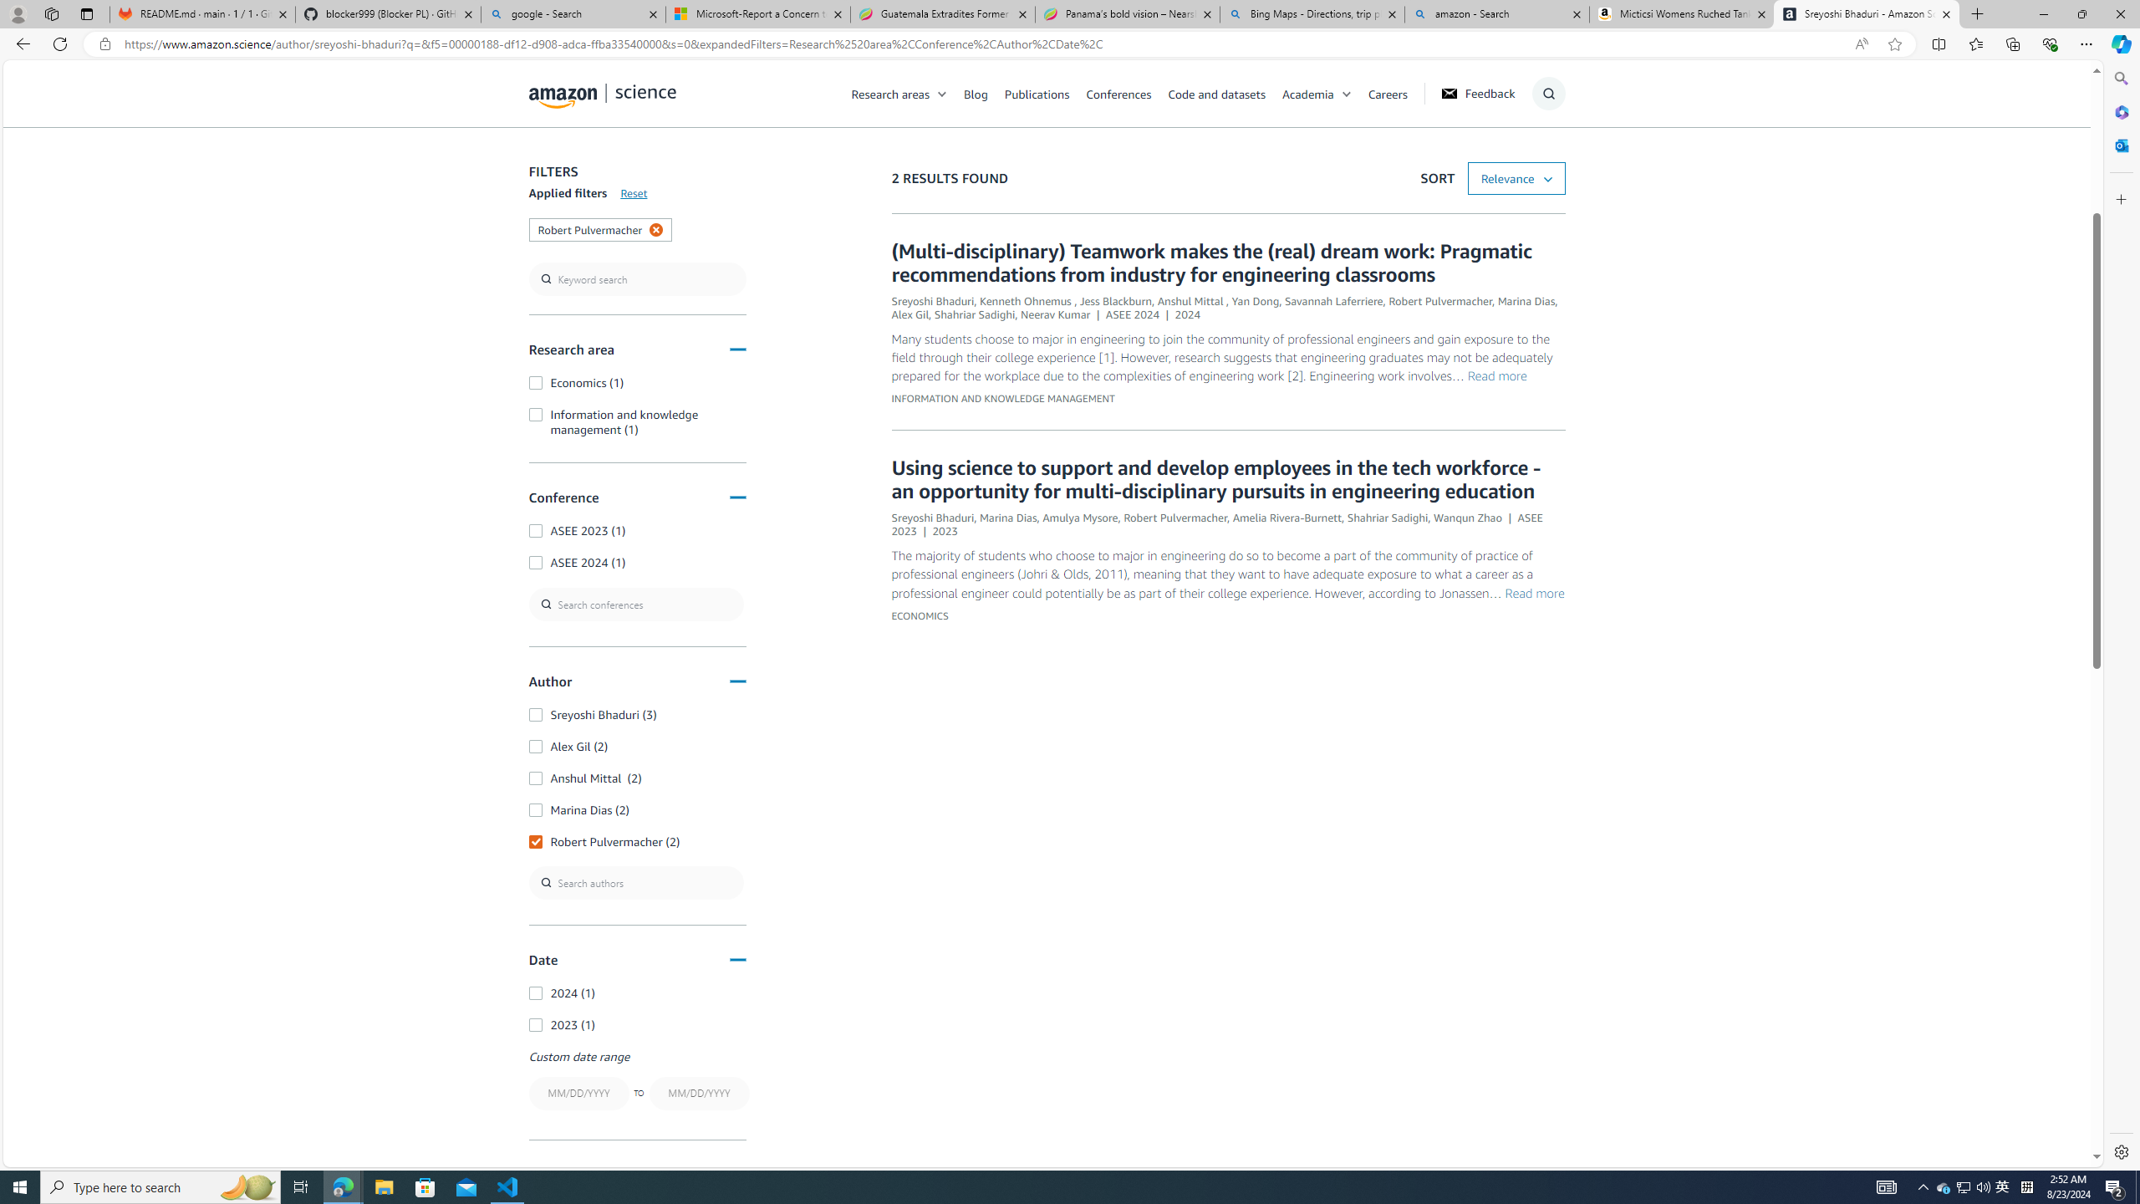 The width and height of the screenshot is (2140, 1204). What do you see at coordinates (1388, 93) in the screenshot?
I see `Careers` at bounding box center [1388, 93].